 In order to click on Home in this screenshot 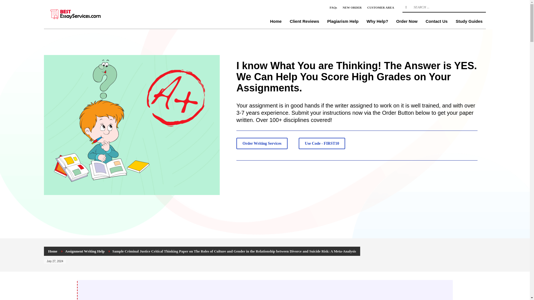, I will do `click(52, 251)`.